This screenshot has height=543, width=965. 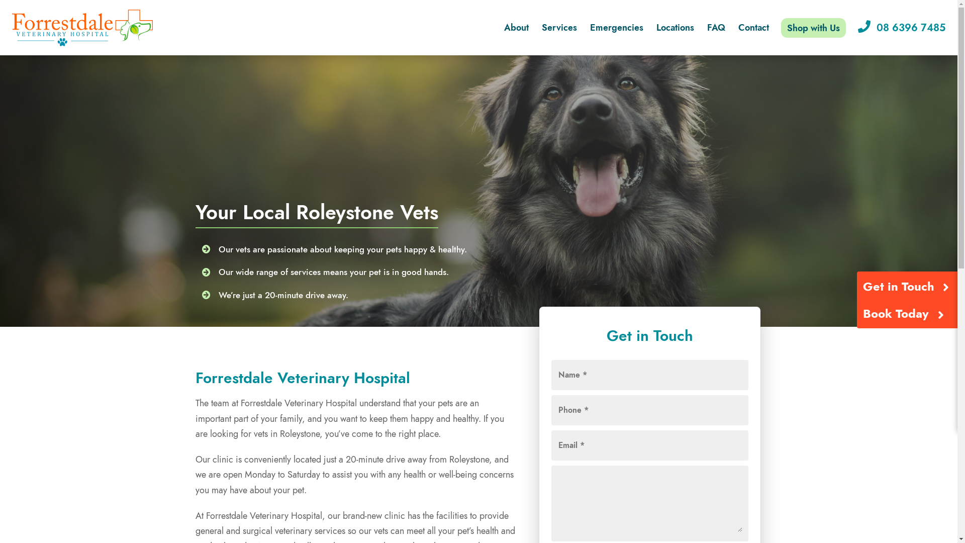 I want to click on About, so click(x=517, y=28).